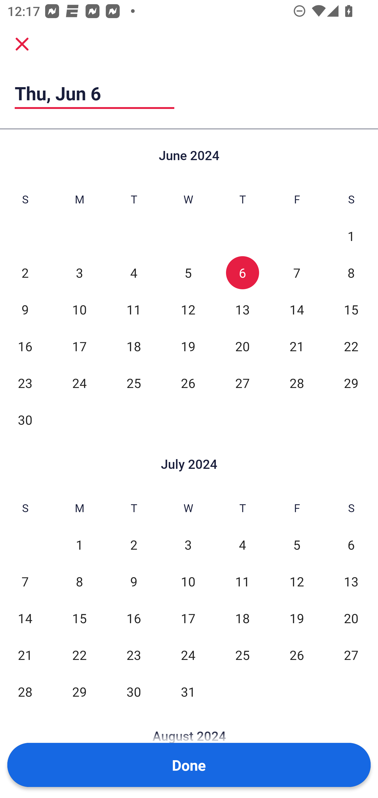  I want to click on 23 Sun, Jun 23, Not Selected, so click(25, 383).